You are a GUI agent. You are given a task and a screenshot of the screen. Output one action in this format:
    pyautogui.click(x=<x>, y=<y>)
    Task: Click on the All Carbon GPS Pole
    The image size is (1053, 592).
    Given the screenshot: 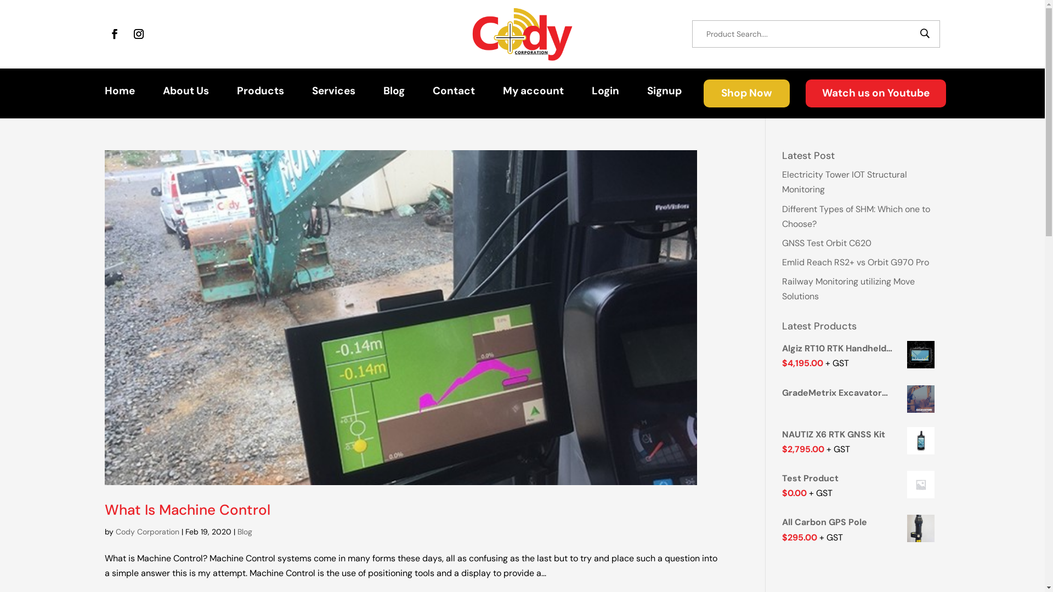 What is the action you would take?
    pyautogui.click(x=861, y=522)
    